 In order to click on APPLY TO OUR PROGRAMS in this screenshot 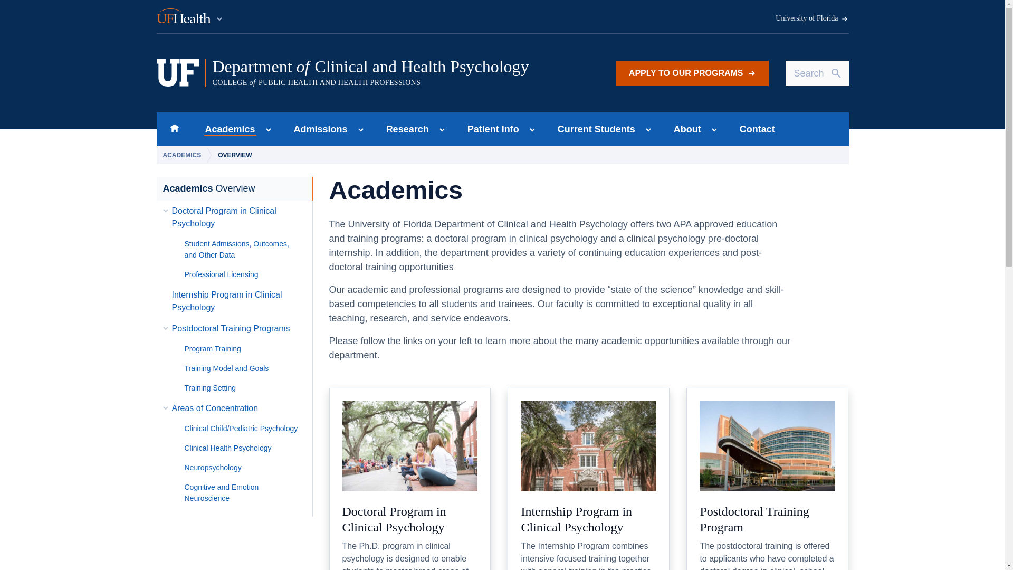, I will do `click(318, 129)`.